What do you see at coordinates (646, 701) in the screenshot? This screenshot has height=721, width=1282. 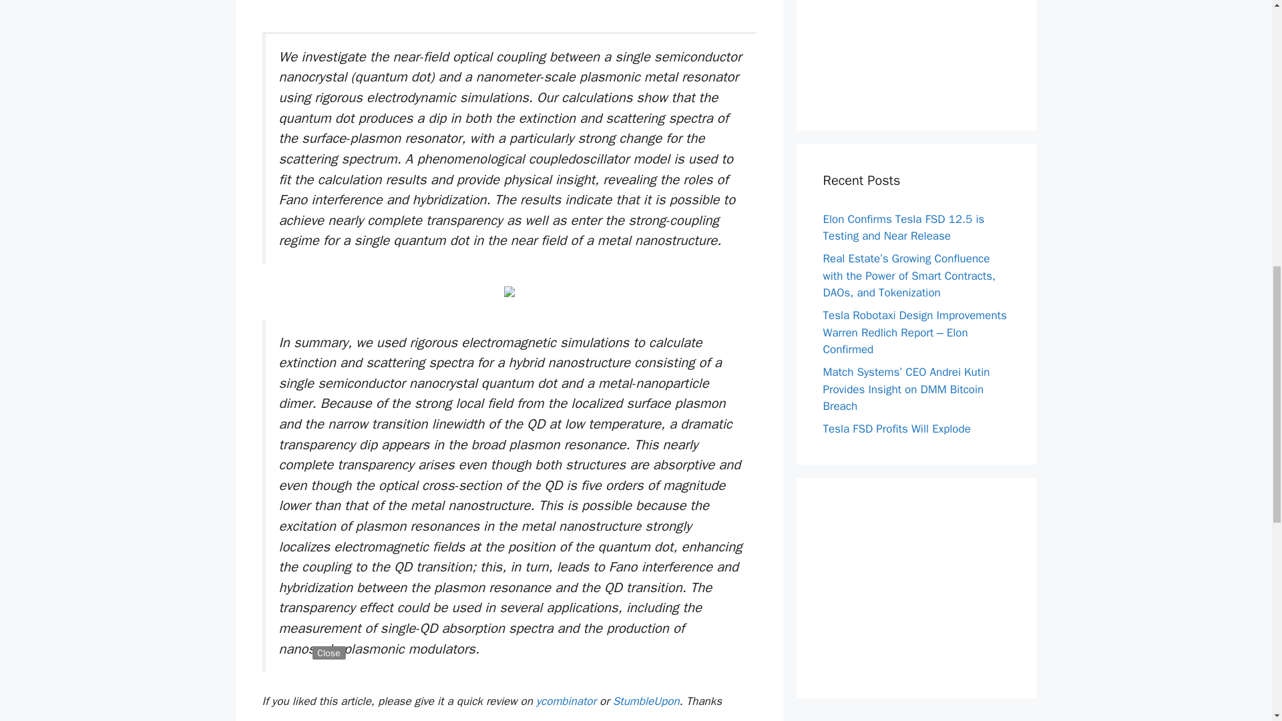 I see `StumbleUpon` at bounding box center [646, 701].